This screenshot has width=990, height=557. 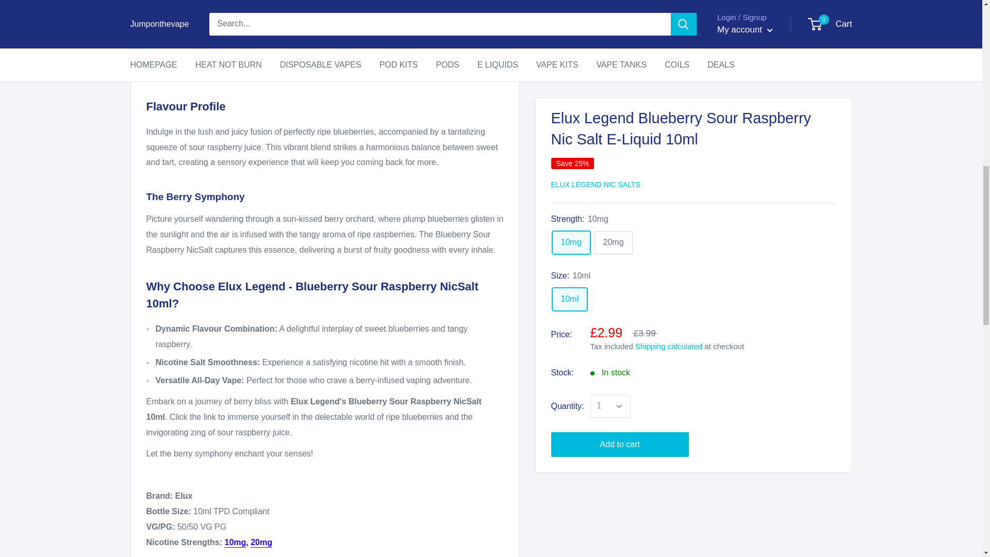 What do you see at coordinates (235, 542) in the screenshot?
I see `10mg Salt Nicotine E Liquid` at bounding box center [235, 542].